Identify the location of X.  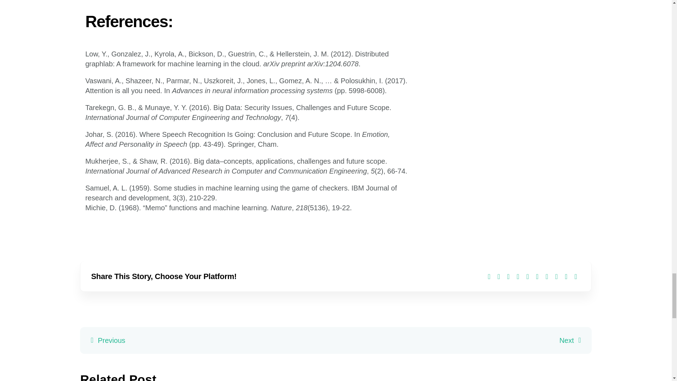
(499, 277).